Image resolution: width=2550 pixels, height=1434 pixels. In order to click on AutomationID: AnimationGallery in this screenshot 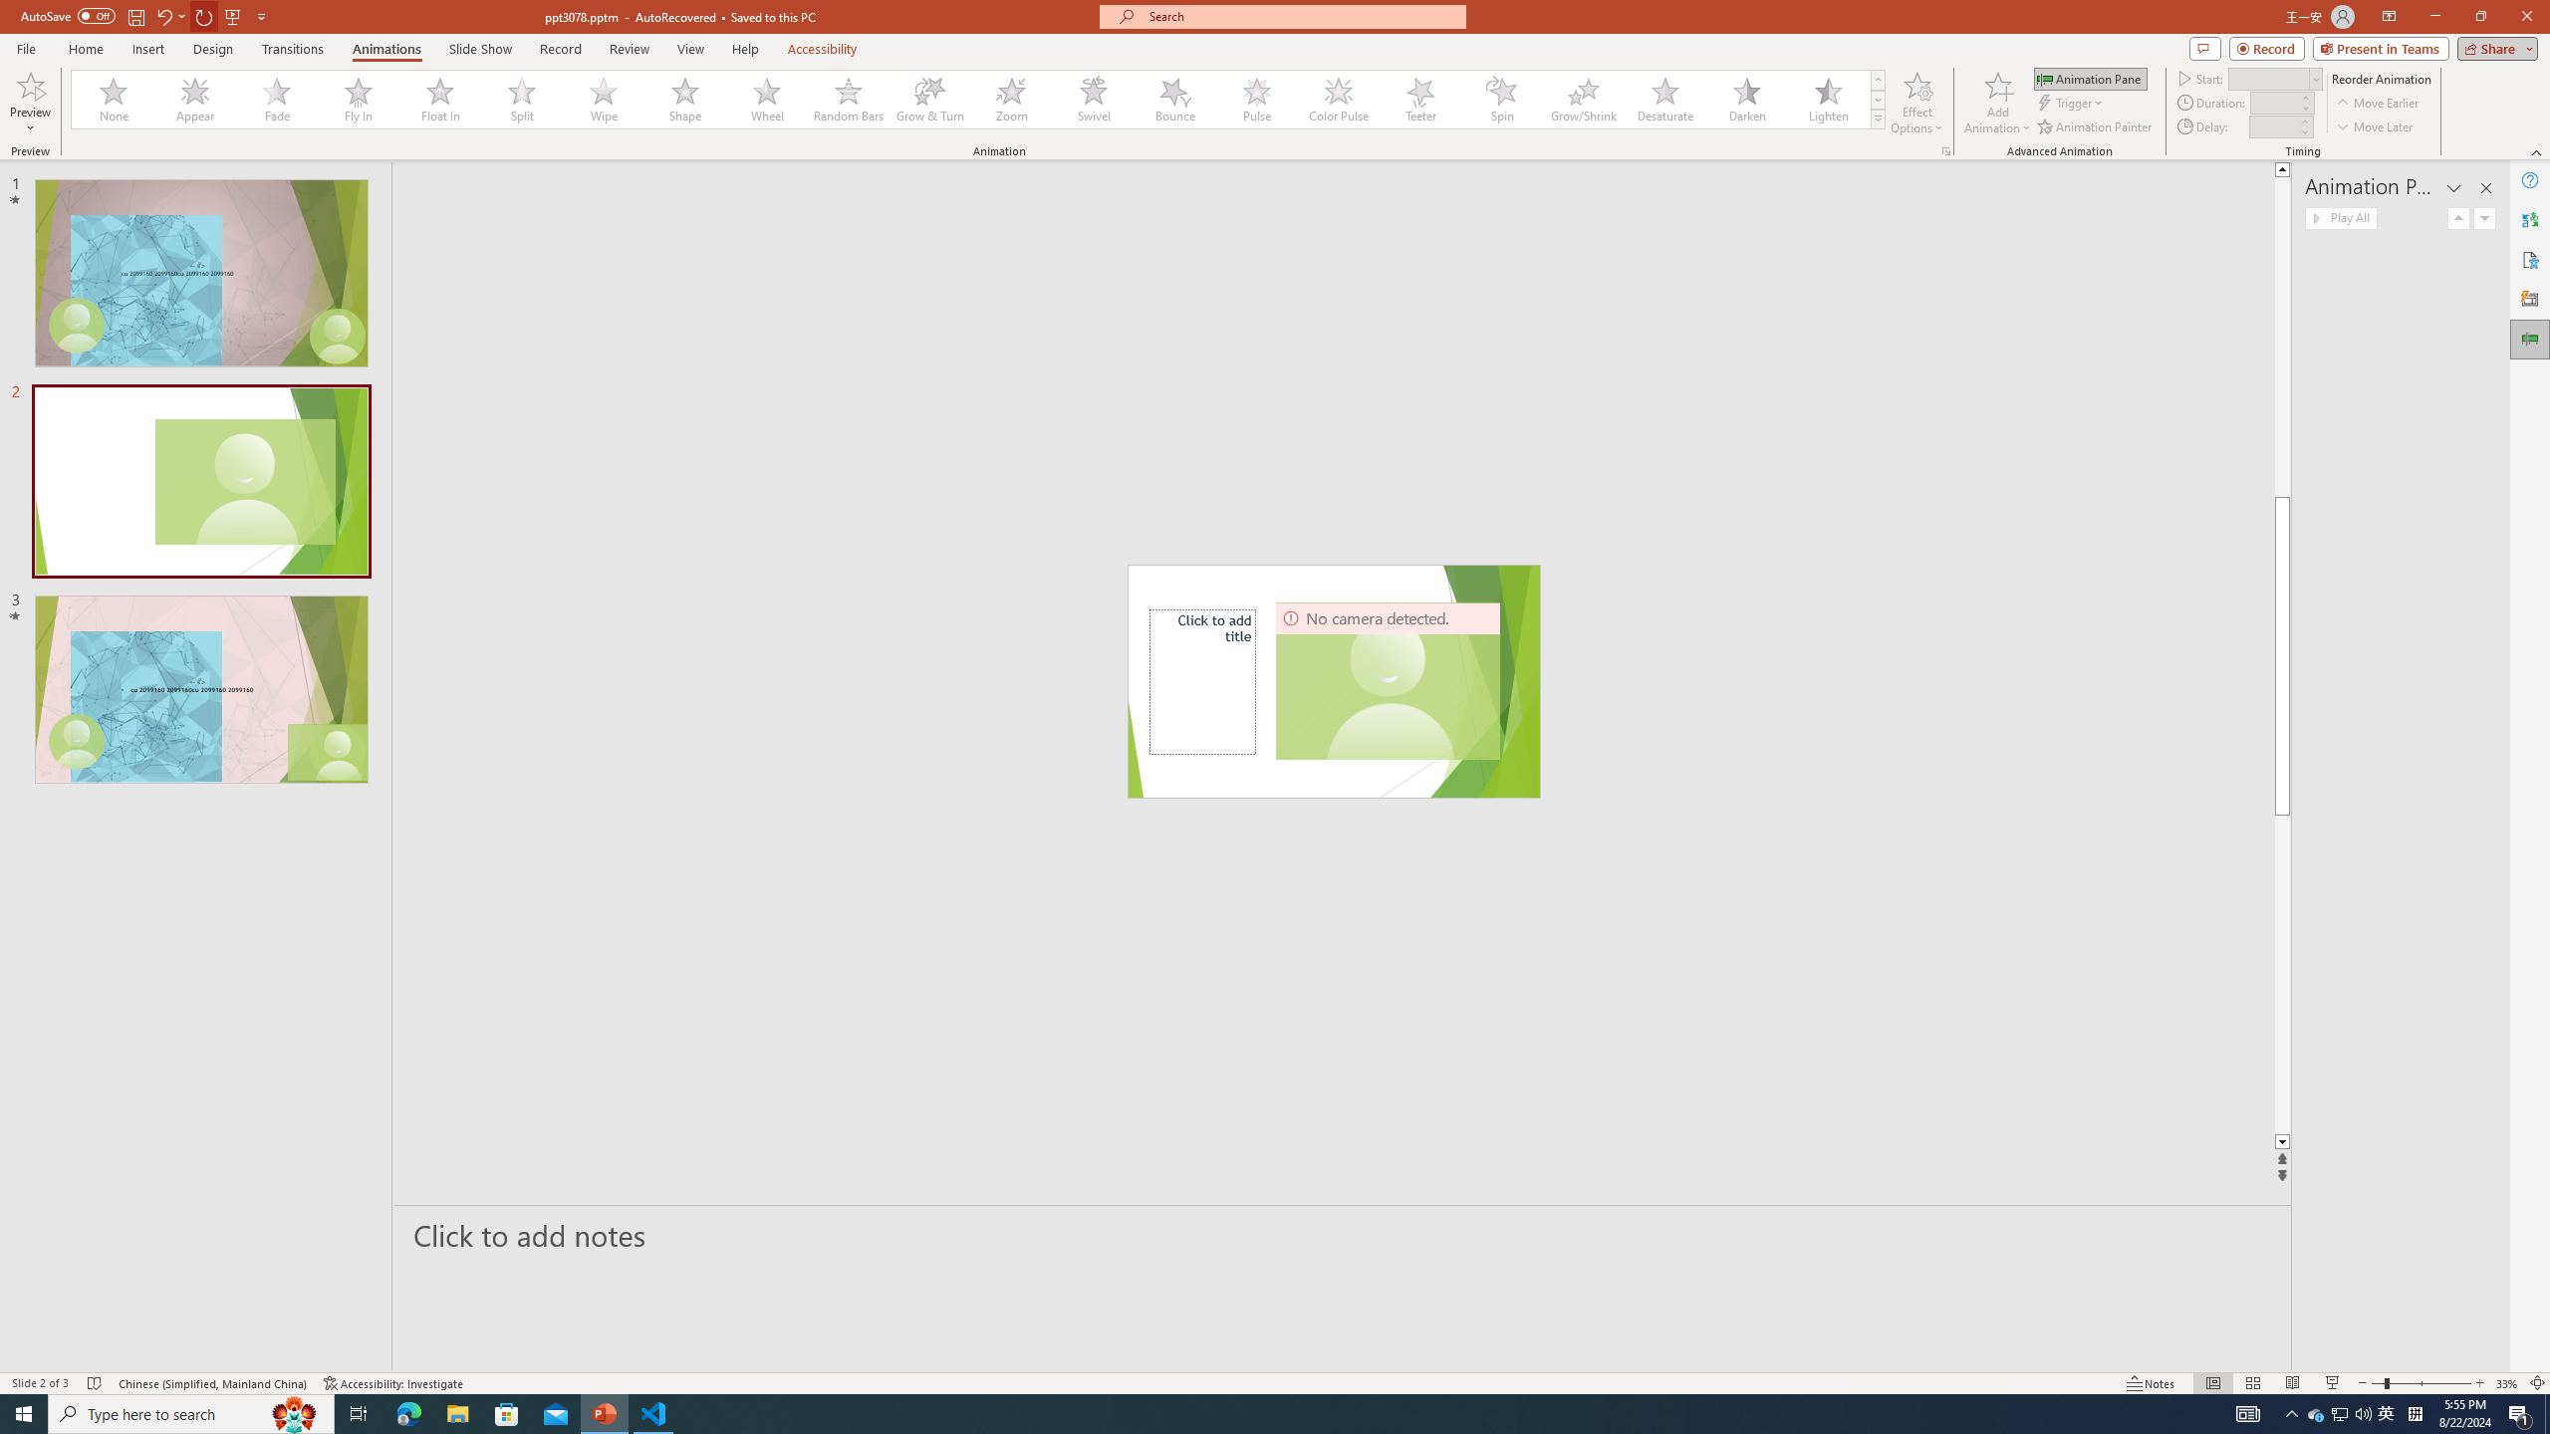, I will do `click(978, 100)`.